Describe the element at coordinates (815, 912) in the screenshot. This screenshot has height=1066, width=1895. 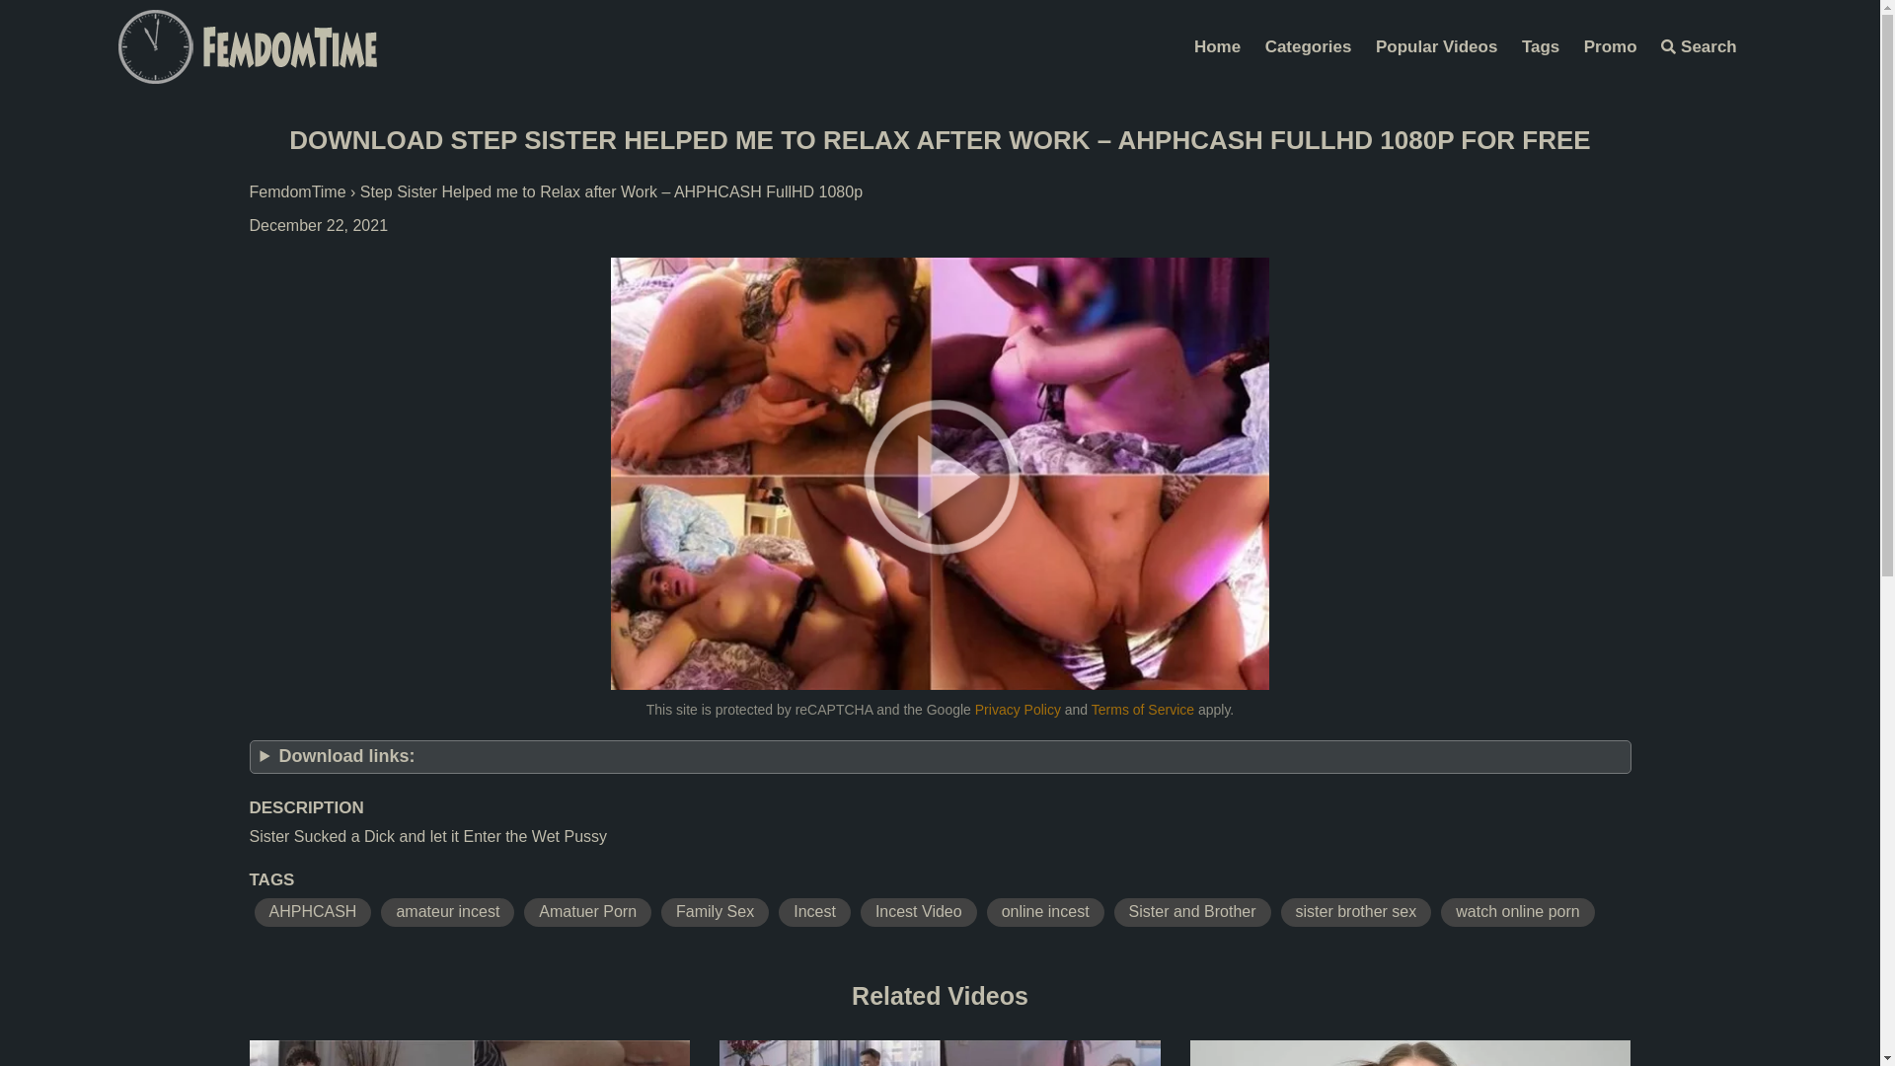
I see `Incest` at that location.